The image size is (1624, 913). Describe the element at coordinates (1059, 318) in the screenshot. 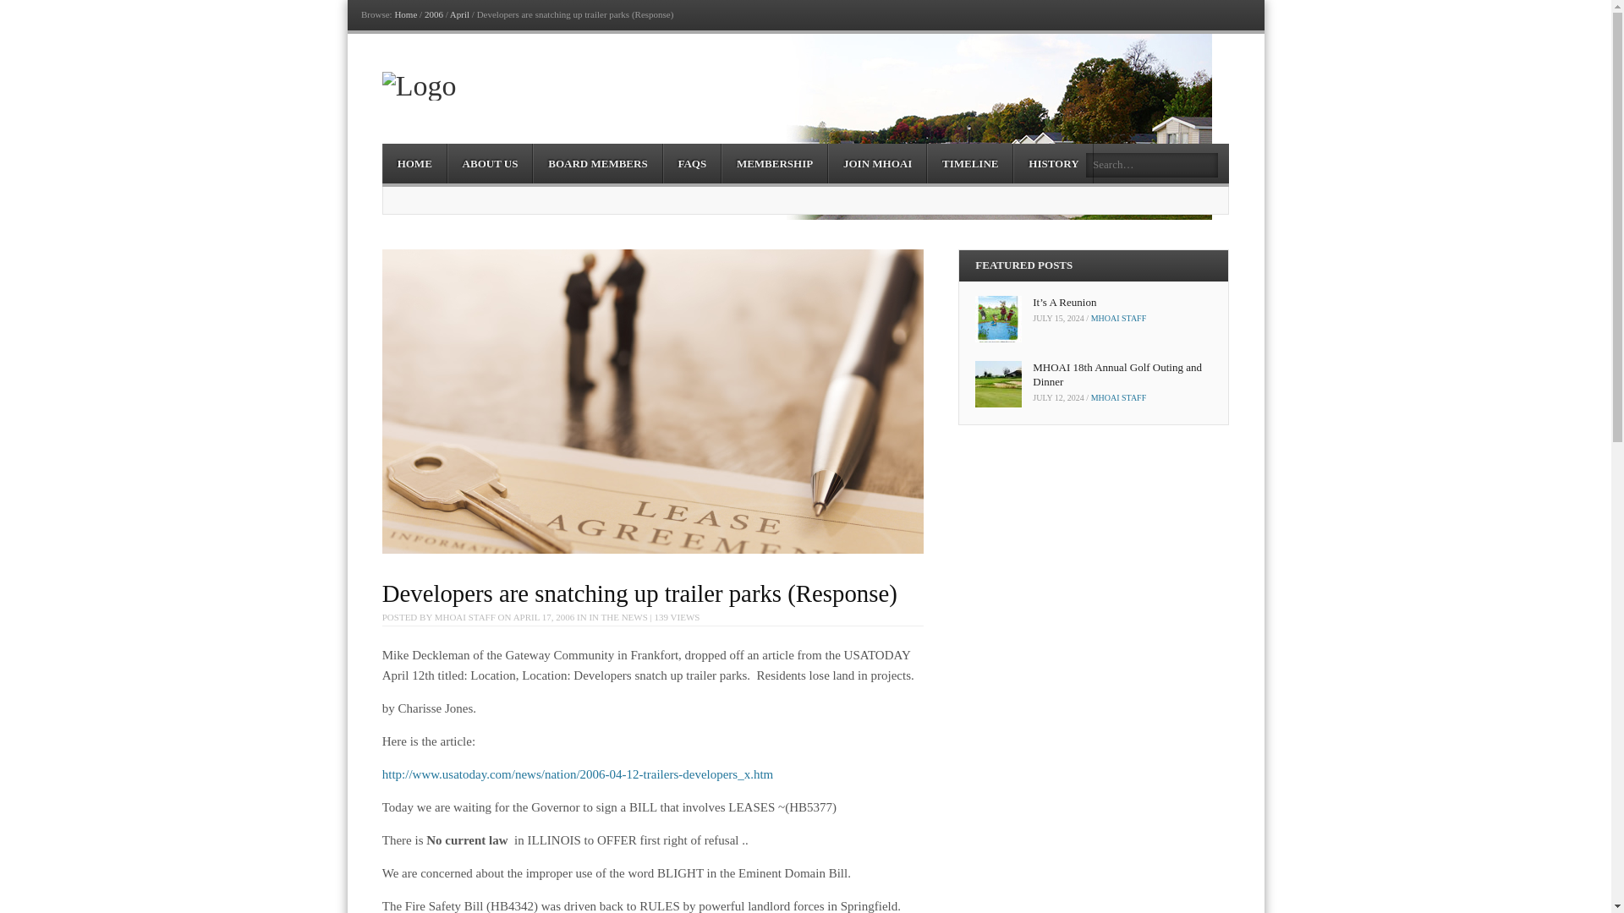

I see `Monday, July 15th, 2024, 4:05 pm` at that location.